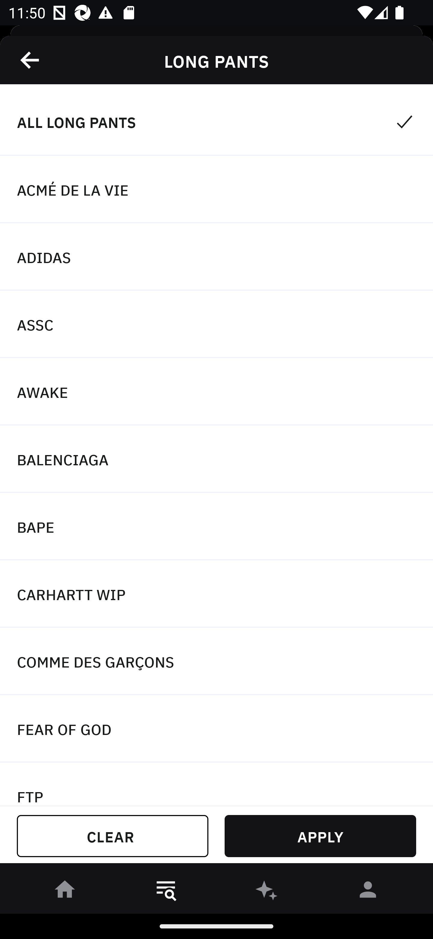 The height and width of the screenshot is (939, 433). I want to click on COMME DES GARÇONS, so click(216, 662).